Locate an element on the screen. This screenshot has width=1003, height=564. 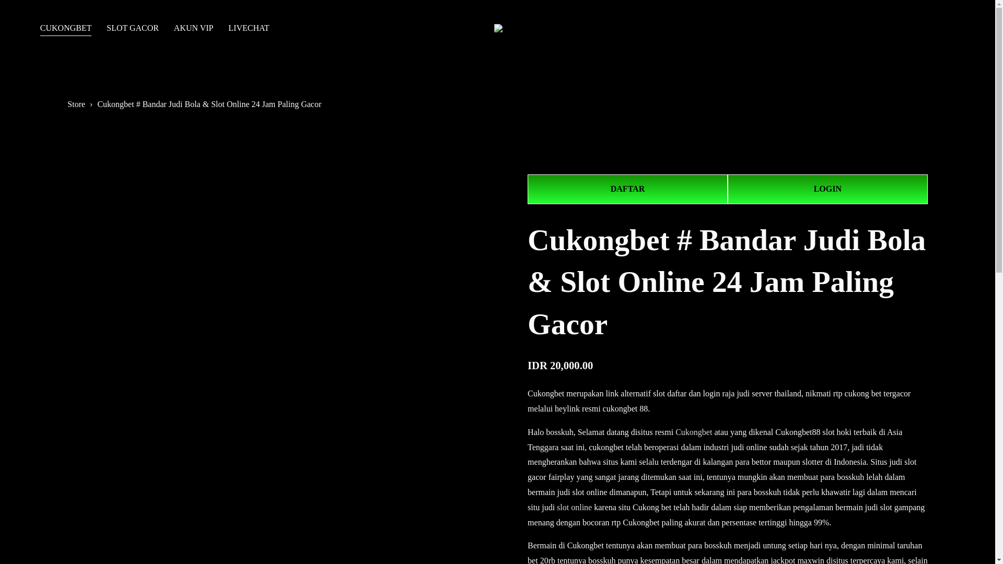
LIVECHAT is located at coordinates (249, 28).